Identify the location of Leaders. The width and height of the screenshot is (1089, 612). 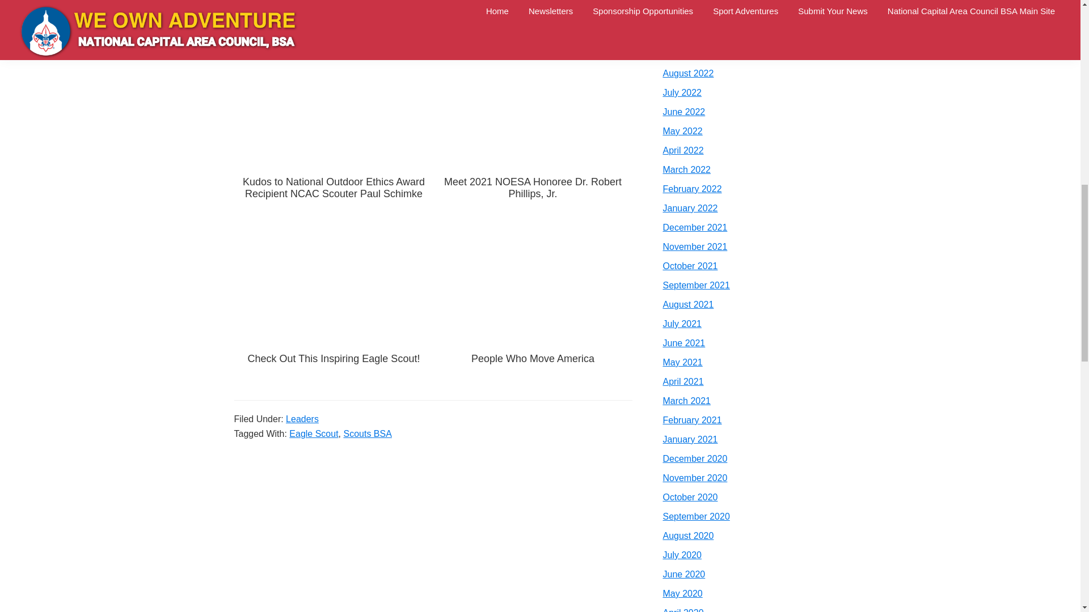
(302, 419).